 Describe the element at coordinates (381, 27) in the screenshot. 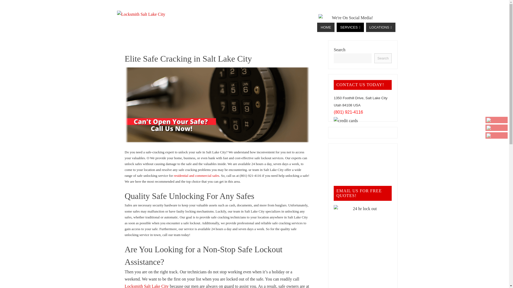

I see `LOCATIONS` at that location.